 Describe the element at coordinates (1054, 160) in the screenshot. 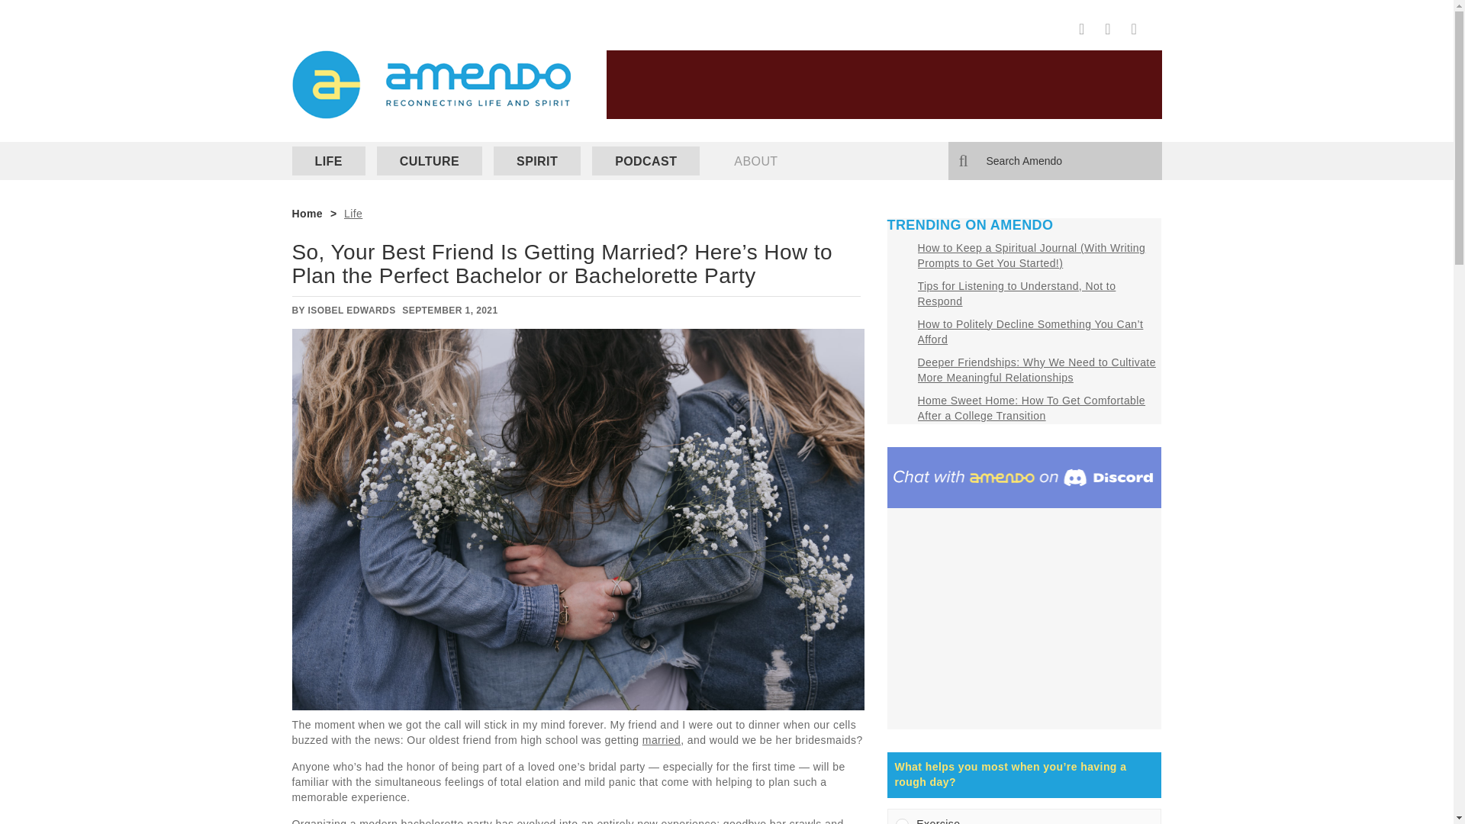

I see `Search for:` at that location.